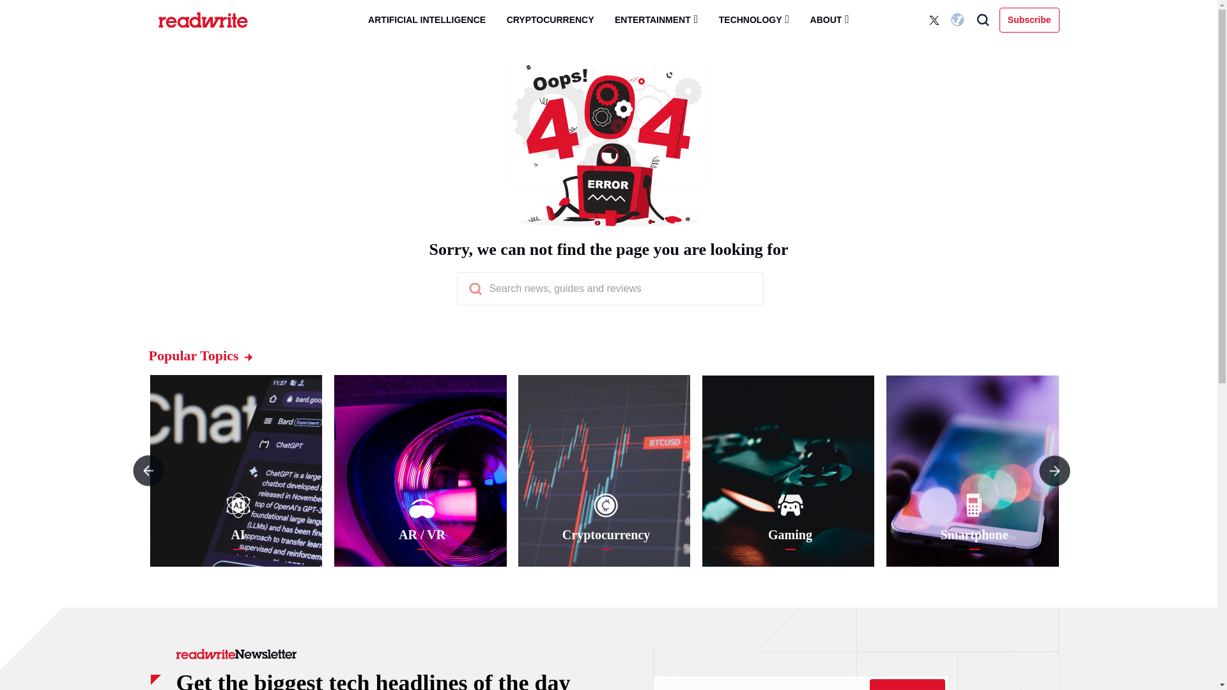 The width and height of the screenshot is (1227, 690). What do you see at coordinates (1030, 19) in the screenshot?
I see `Subscribe` at bounding box center [1030, 19].